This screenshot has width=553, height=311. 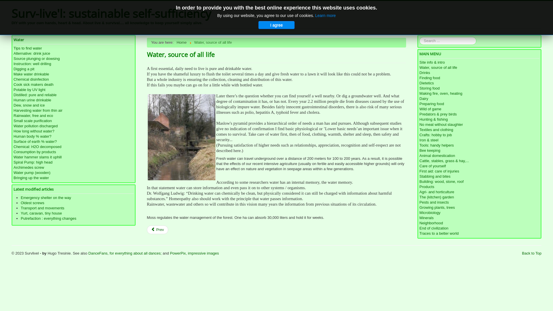 I want to click on Surface of earth % water?, so click(x=74, y=142).